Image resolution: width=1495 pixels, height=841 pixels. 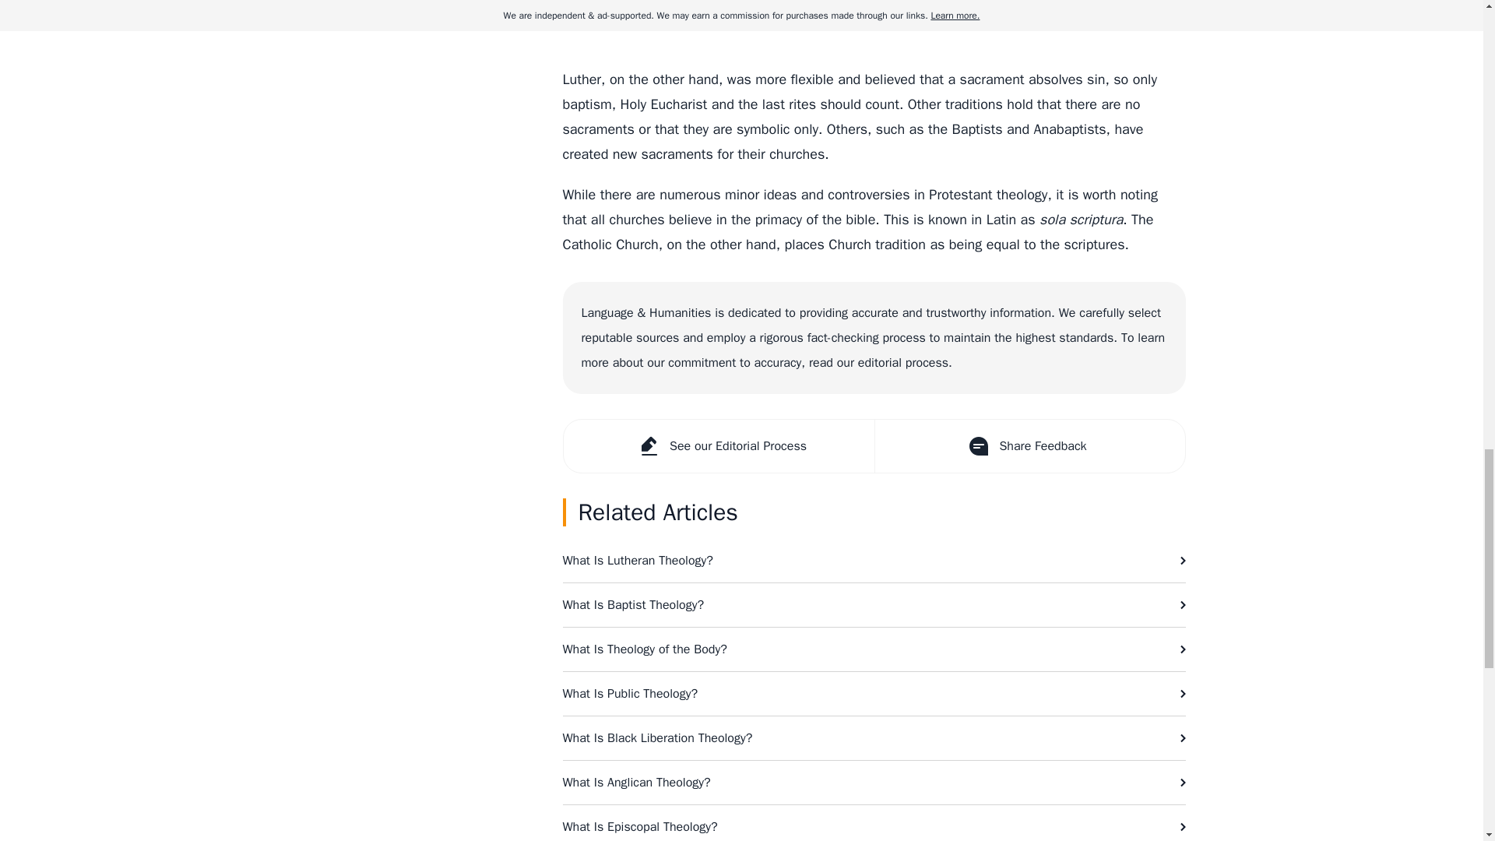 I want to click on What Is Public Theology?, so click(x=874, y=693).